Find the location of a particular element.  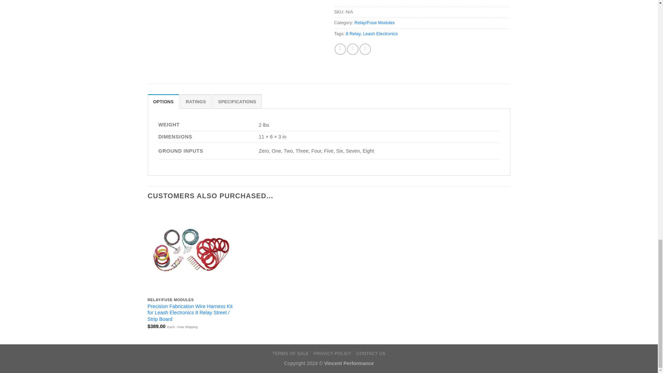

Share on Facebook is located at coordinates (340, 49).